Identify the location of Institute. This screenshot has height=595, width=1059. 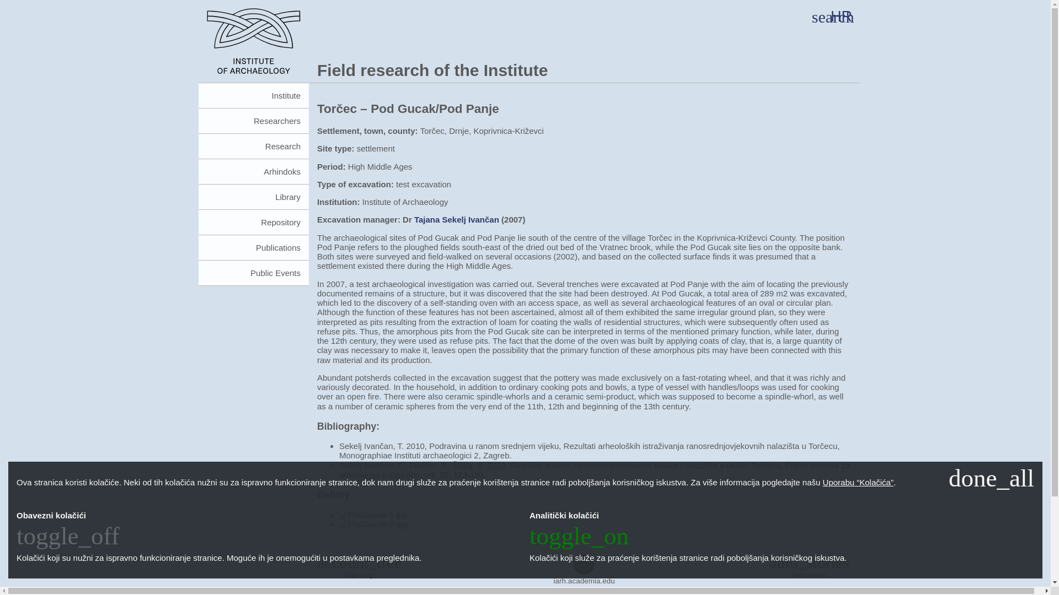
(254, 96).